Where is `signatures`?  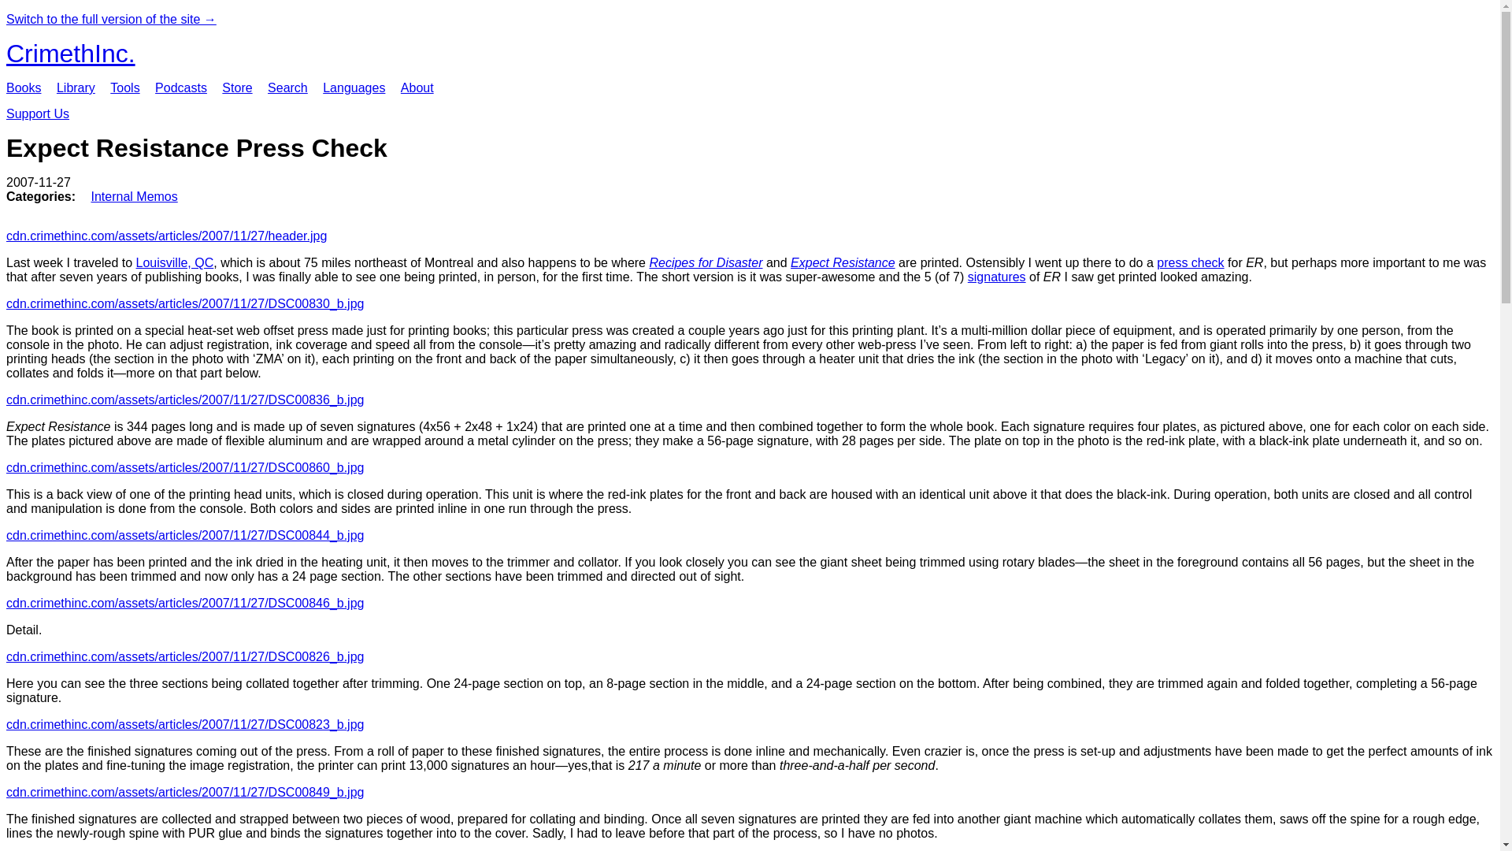 signatures is located at coordinates (997, 277).